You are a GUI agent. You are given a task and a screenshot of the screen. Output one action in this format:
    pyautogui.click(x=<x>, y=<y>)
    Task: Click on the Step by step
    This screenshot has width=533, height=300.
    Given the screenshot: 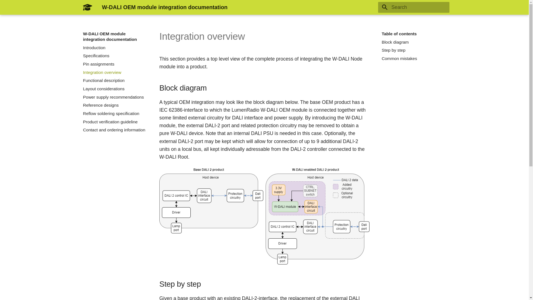 What is the action you would take?
    pyautogui.click(x=413, y=50)
    